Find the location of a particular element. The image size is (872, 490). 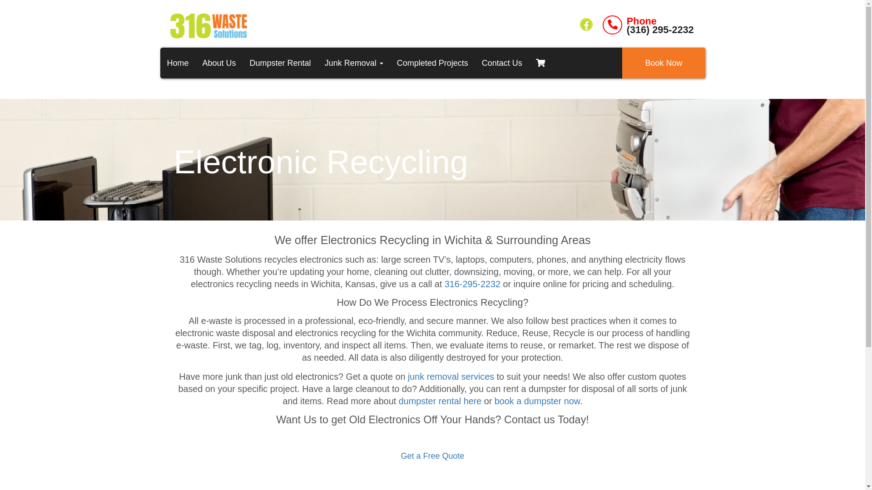

Completed Projects is located at coordinates (432, 63).